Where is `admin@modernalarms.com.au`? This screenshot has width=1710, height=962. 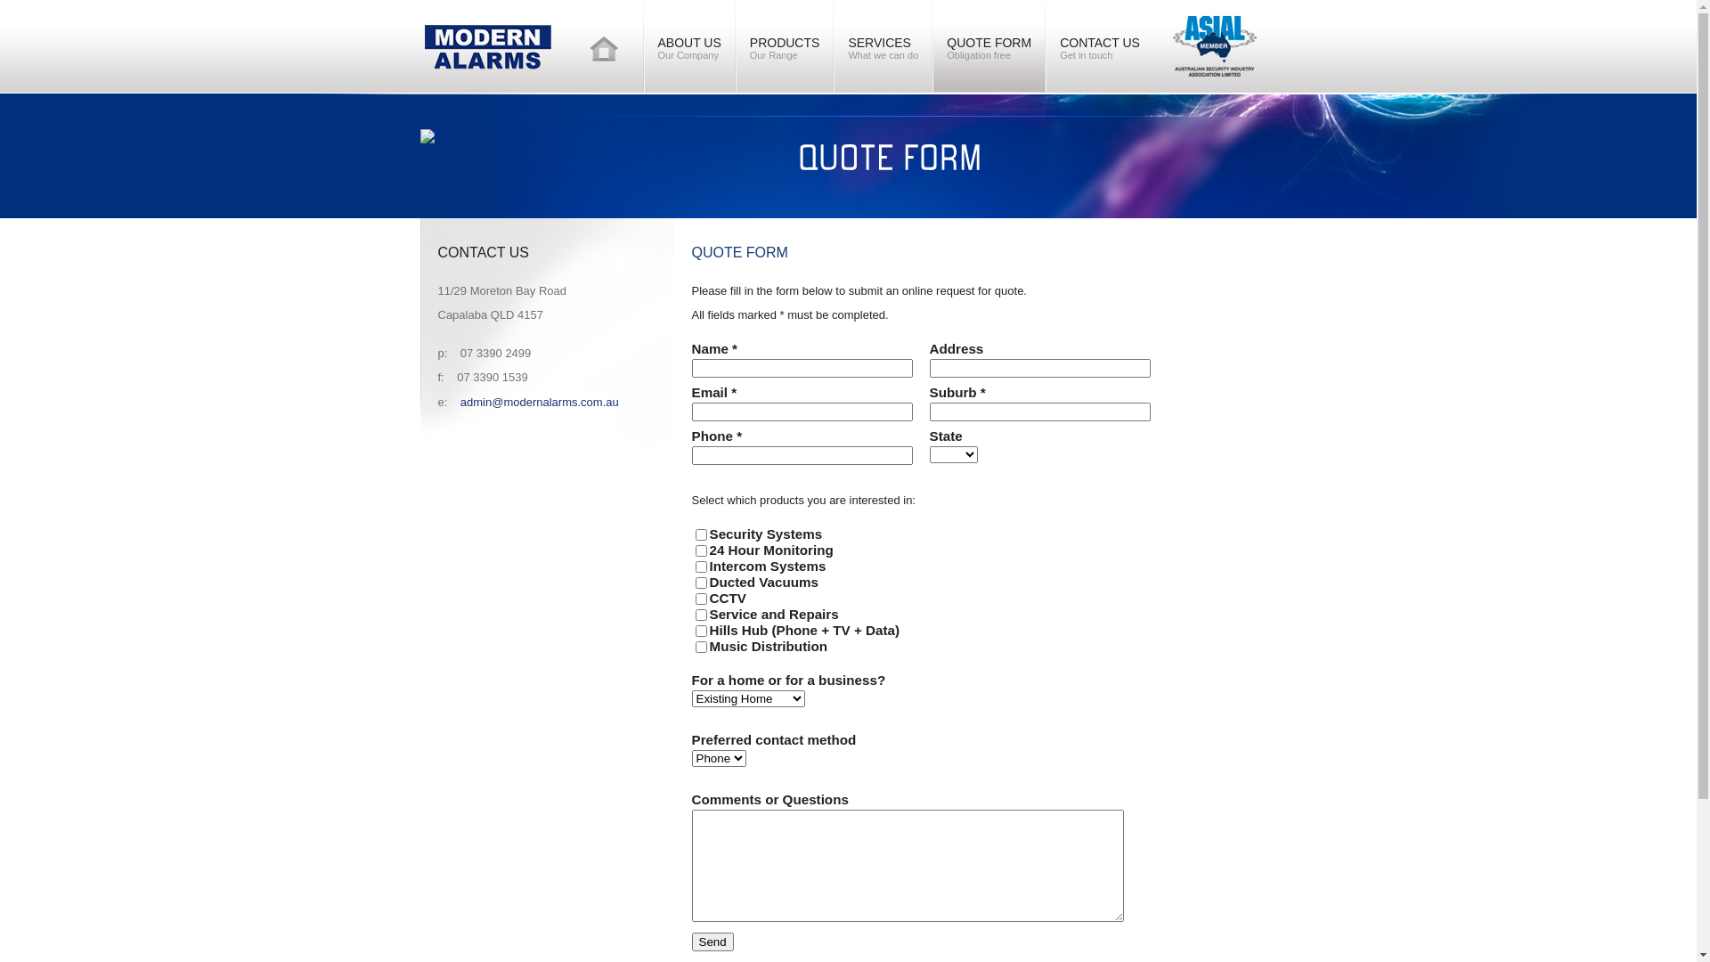 admin@modernalarms.com.au is located at coordinates (540, 403).